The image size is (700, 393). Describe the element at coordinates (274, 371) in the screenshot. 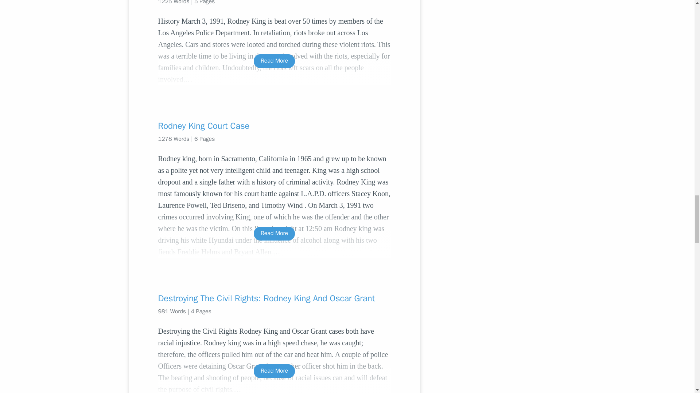

I see `Read More` at that location.